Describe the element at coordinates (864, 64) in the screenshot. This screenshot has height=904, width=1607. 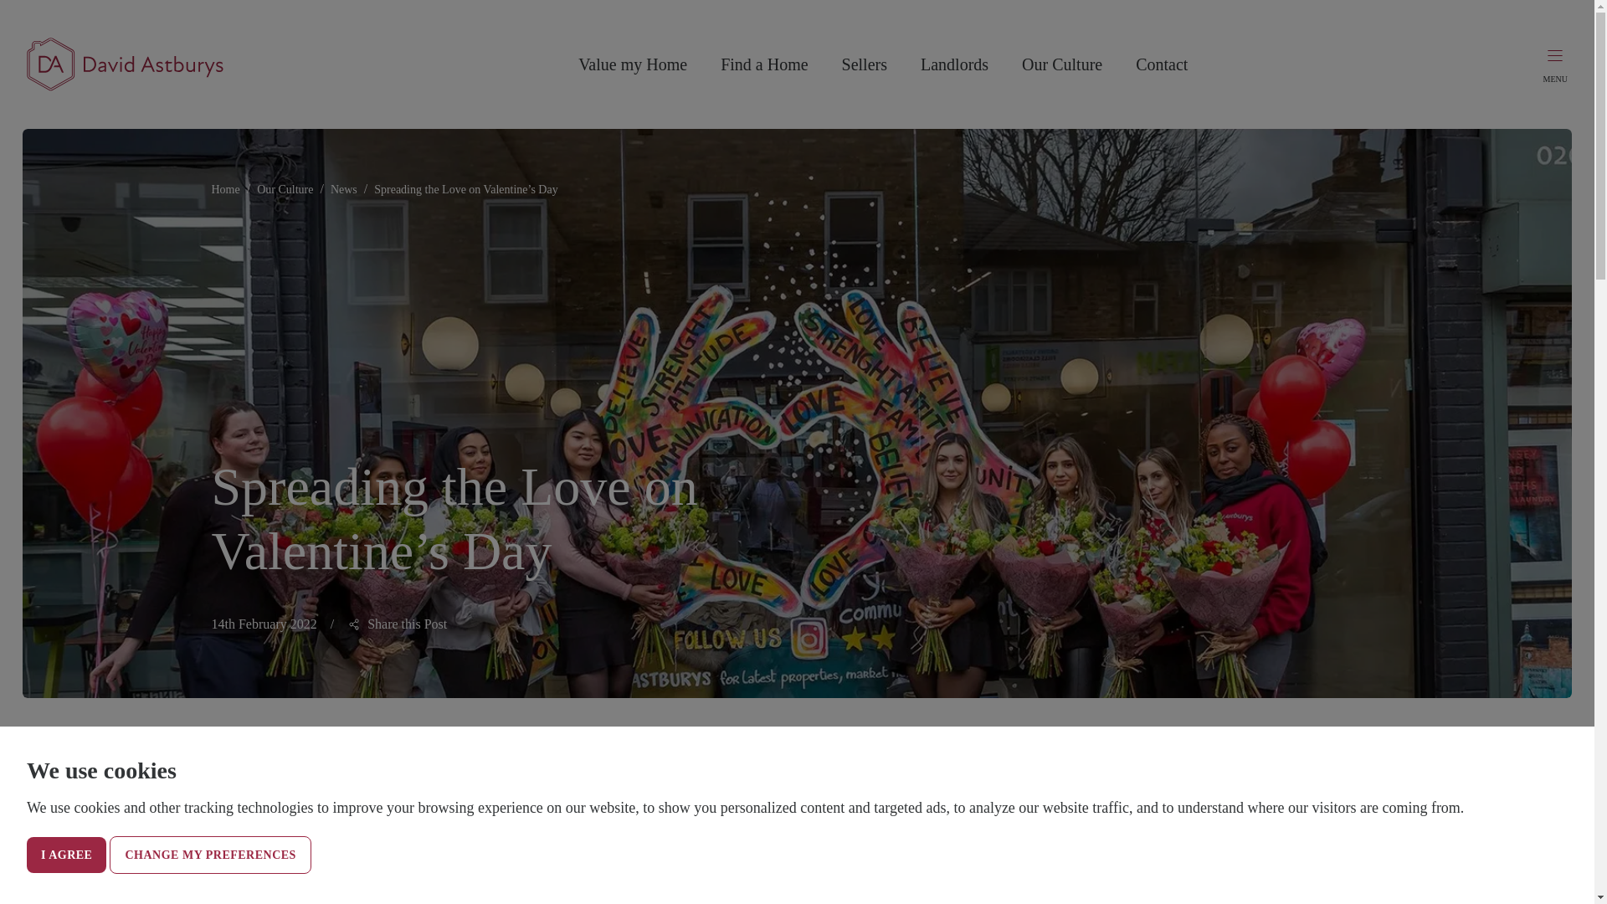
I see `Sellers` at that location.